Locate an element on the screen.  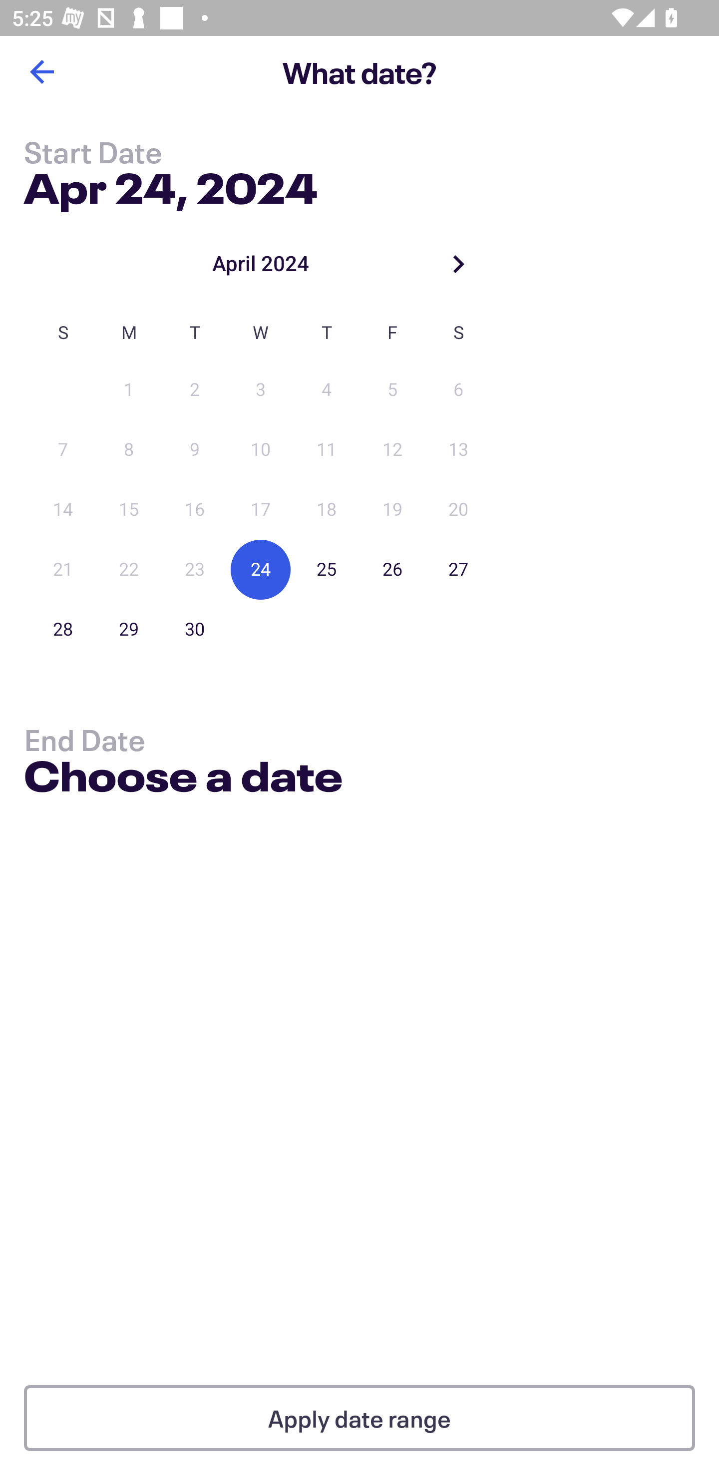
Back button is located at coordinates (41, 72).